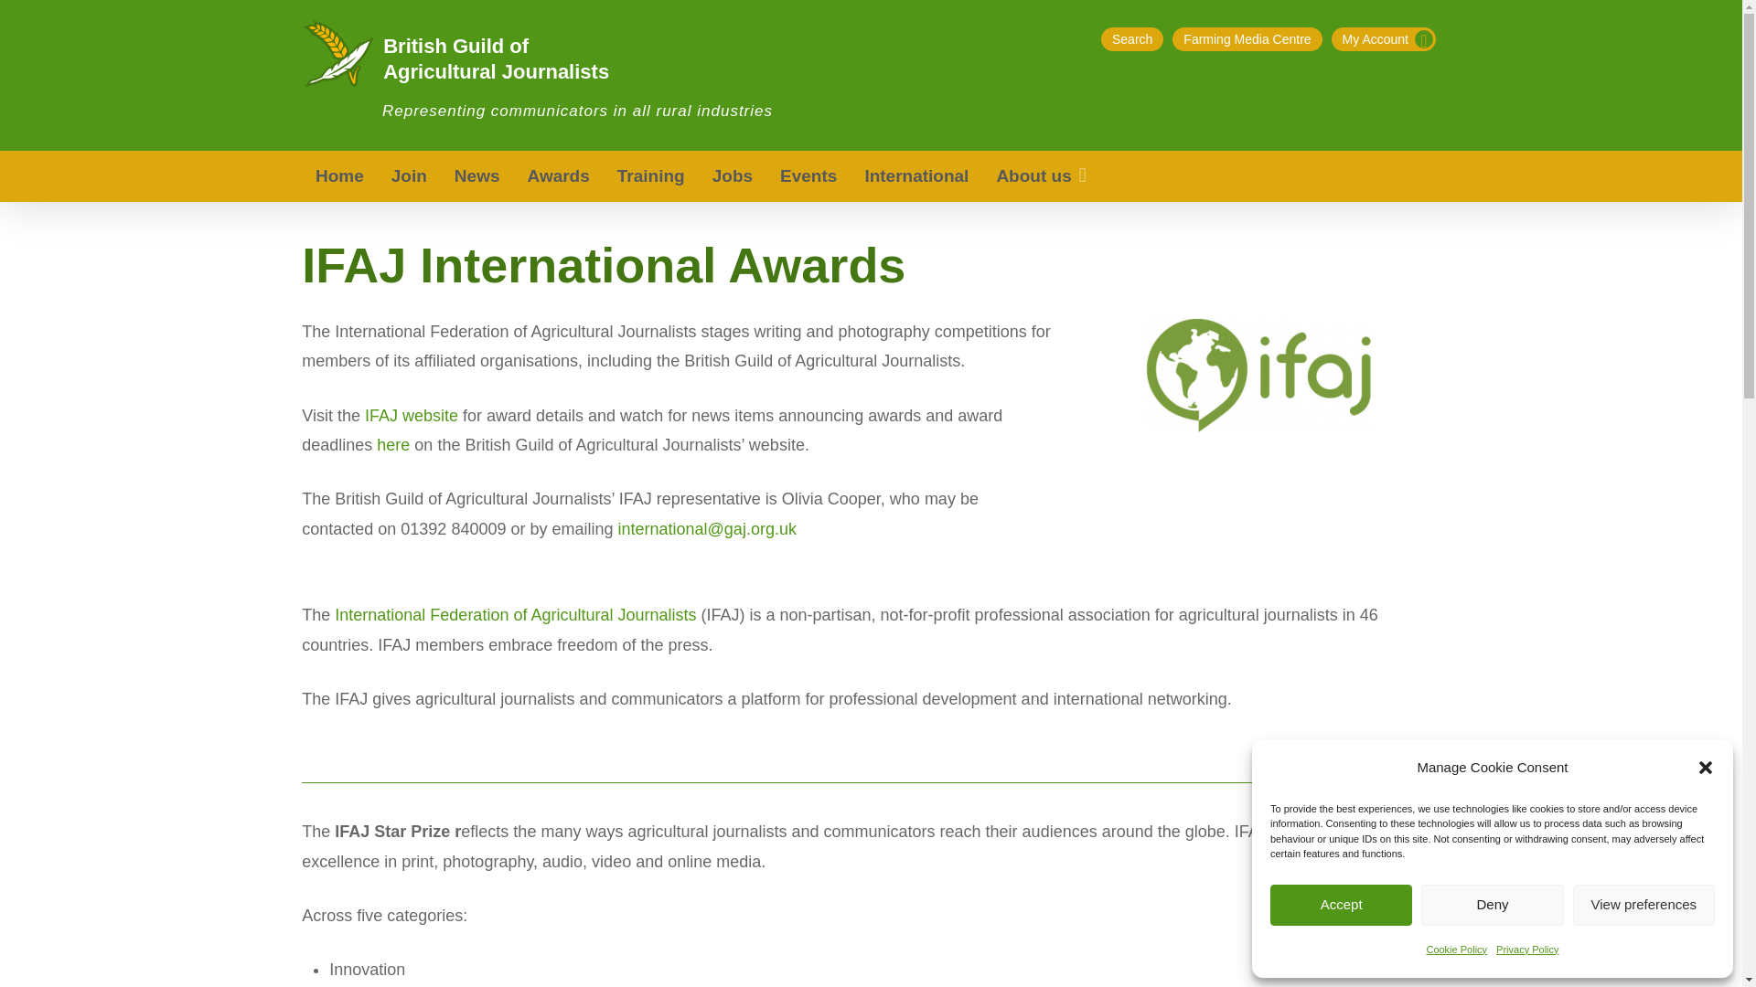 The height and width of the screenshot is (987, 1756). I want to click on About us, so click(1042, 176).